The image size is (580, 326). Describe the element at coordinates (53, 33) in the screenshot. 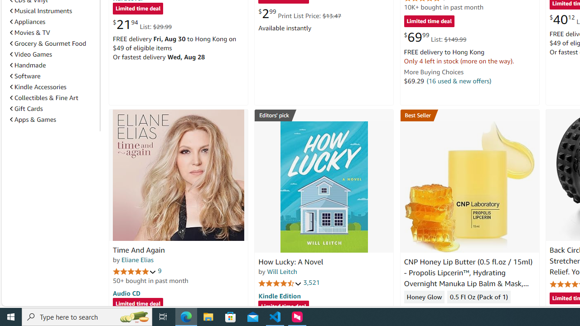

I see `Movies & TV` at that location.